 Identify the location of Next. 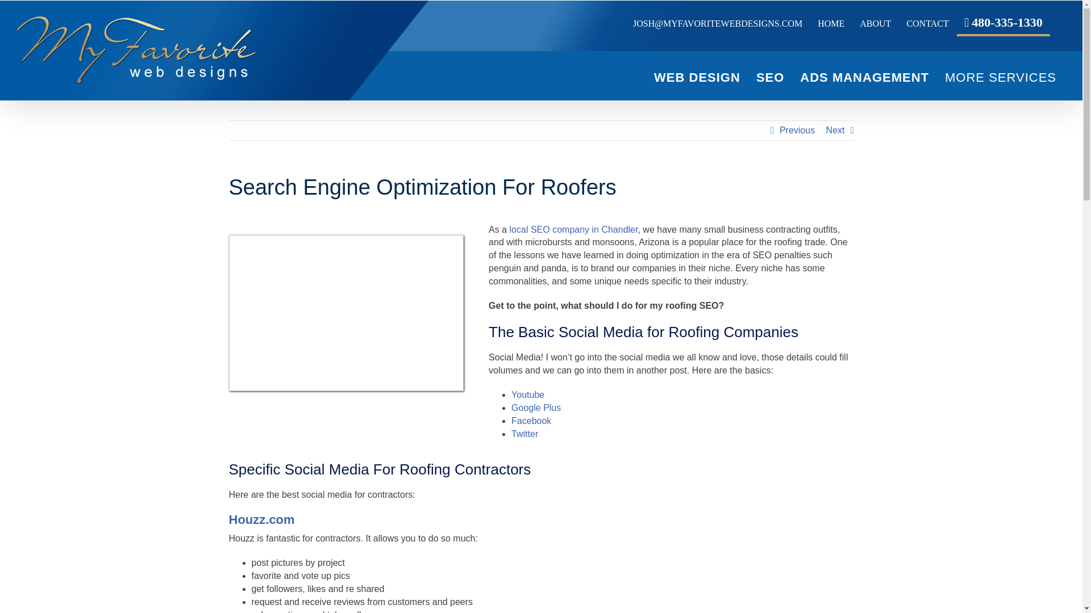
(835, 131).